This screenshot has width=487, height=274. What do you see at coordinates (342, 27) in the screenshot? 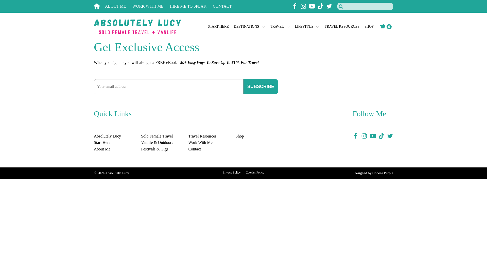
I see `TRAVEL RESOURCES` at bounding box center [342, 27].